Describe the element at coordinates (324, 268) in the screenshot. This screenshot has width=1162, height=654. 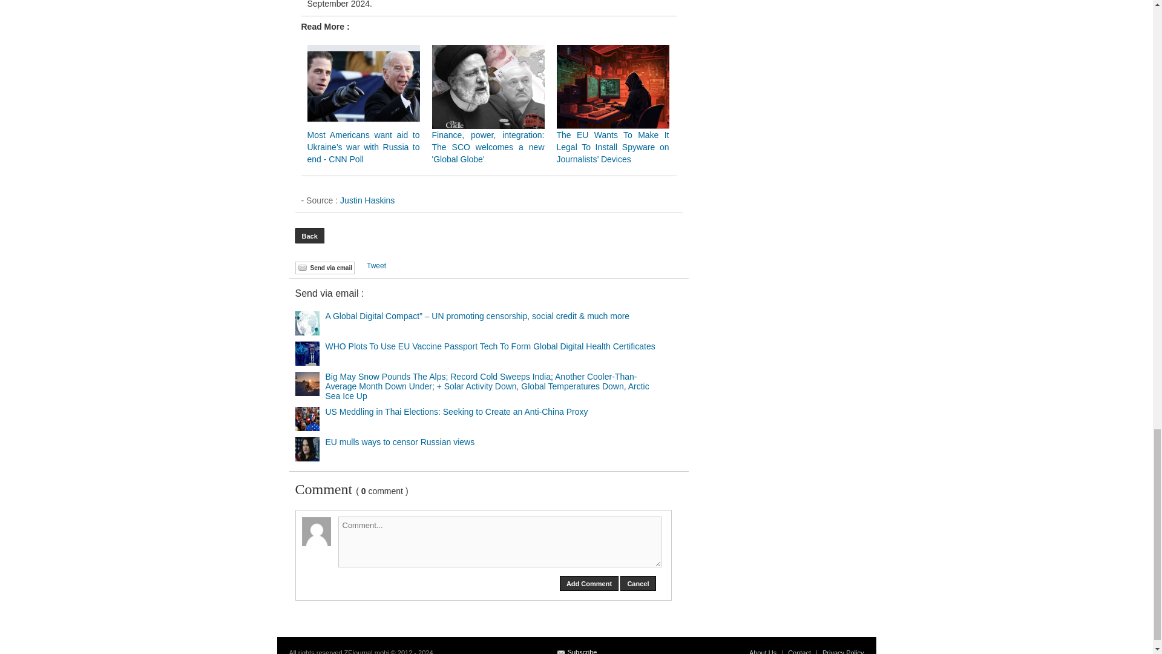
I see `Send via email` at that location.